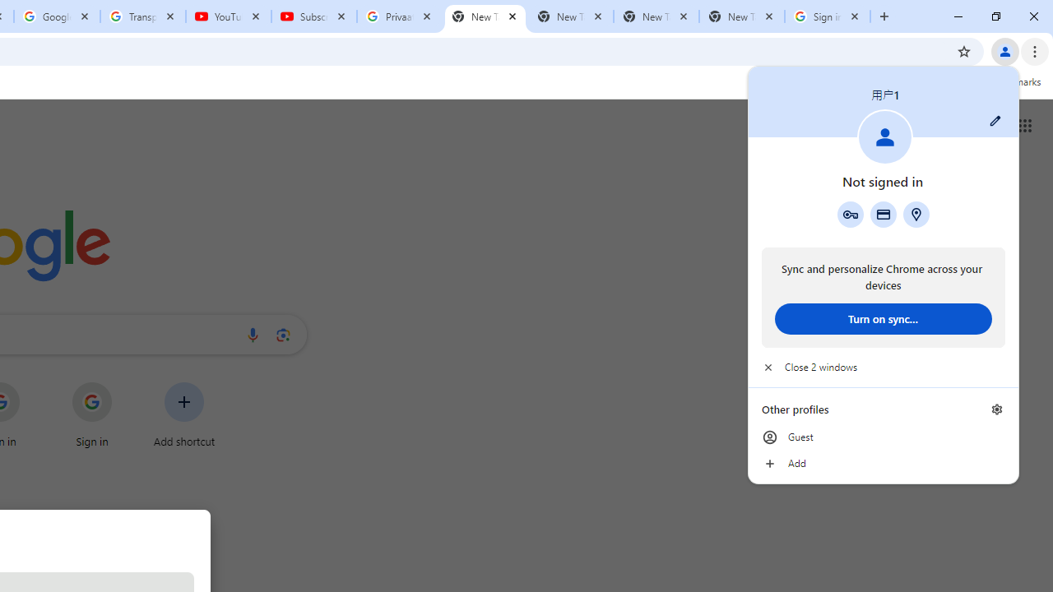 This screenshot has width=1053, height=592. Describe the element at coordinates (828, 16) in the screenshot. I see `Sign in - Google Accounts` at that location.